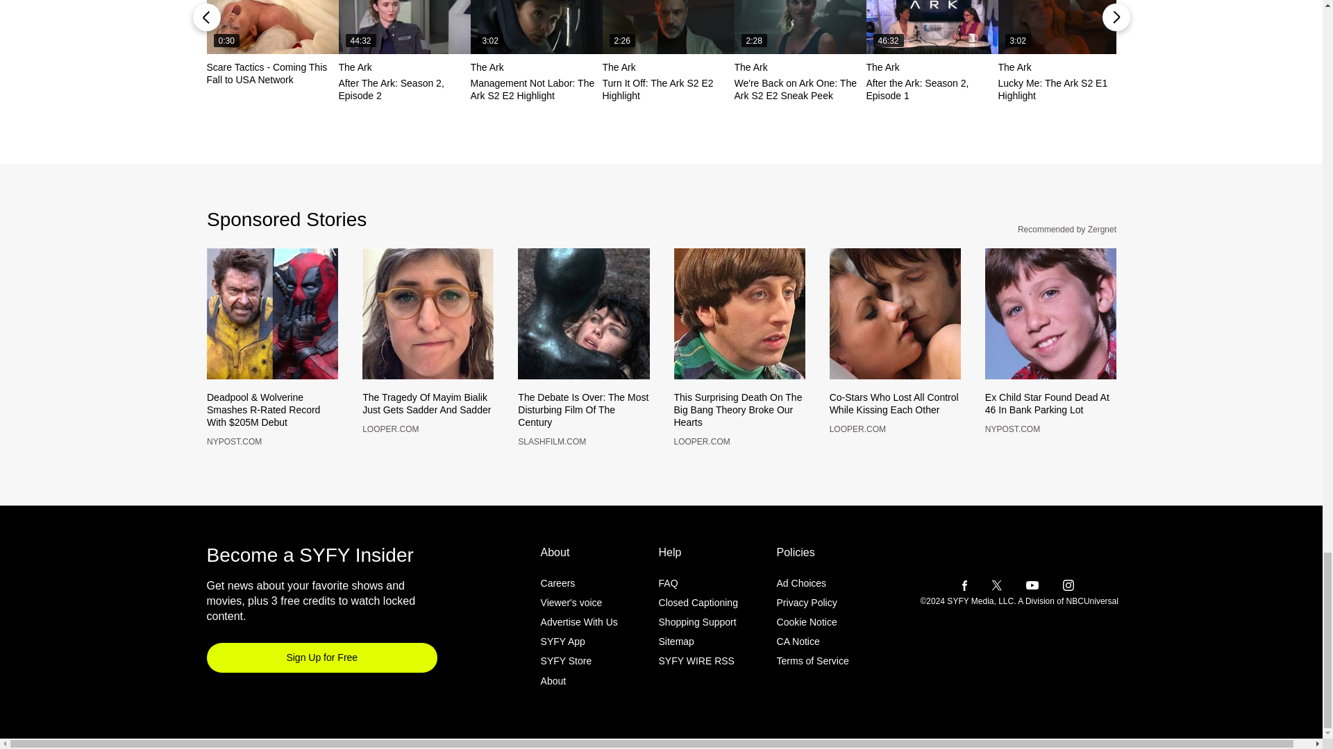 This screenshot has width=1333, height=749. What do you see at coordinates (404, 26) in the screenshot?
I see `After The Ark: Season 2, Episode 2` at bounding box center [404, 26].